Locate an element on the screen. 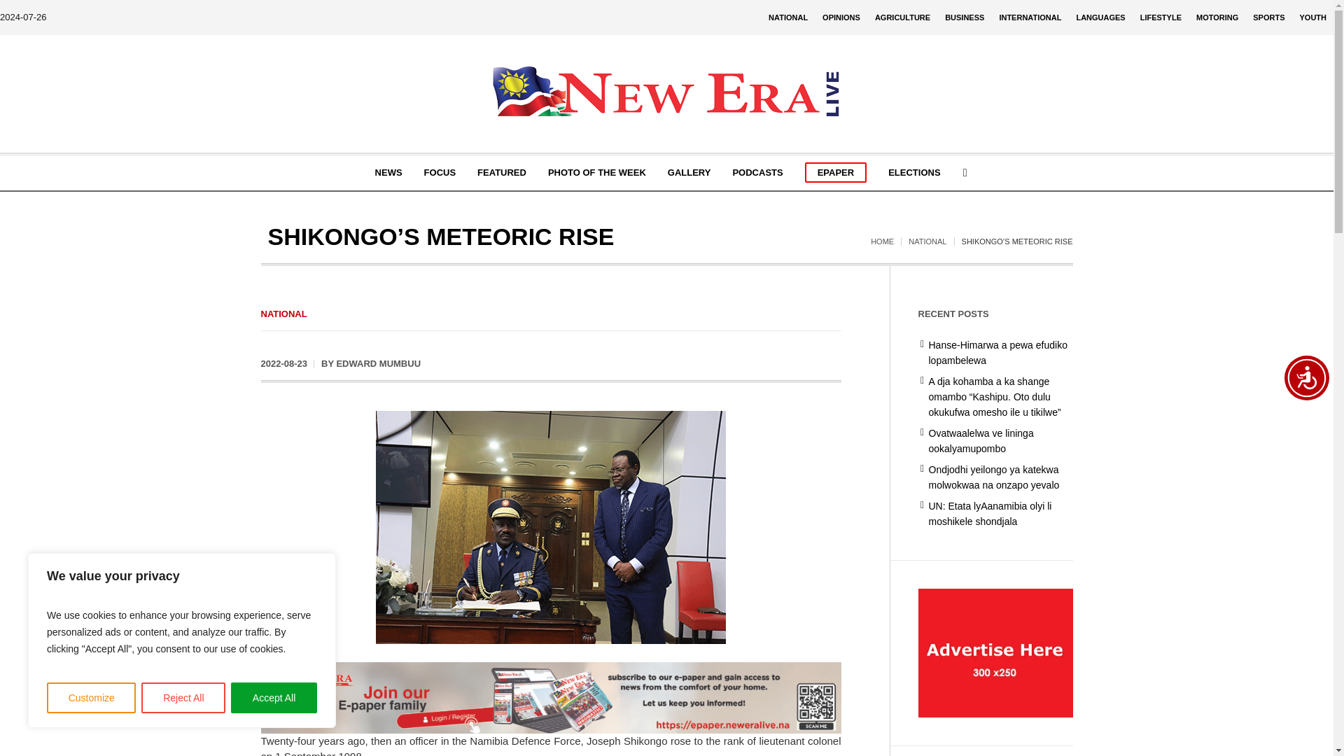 The height and width of the screenshot is (756, 1344). NEWS is located at coordinates (388, 173).